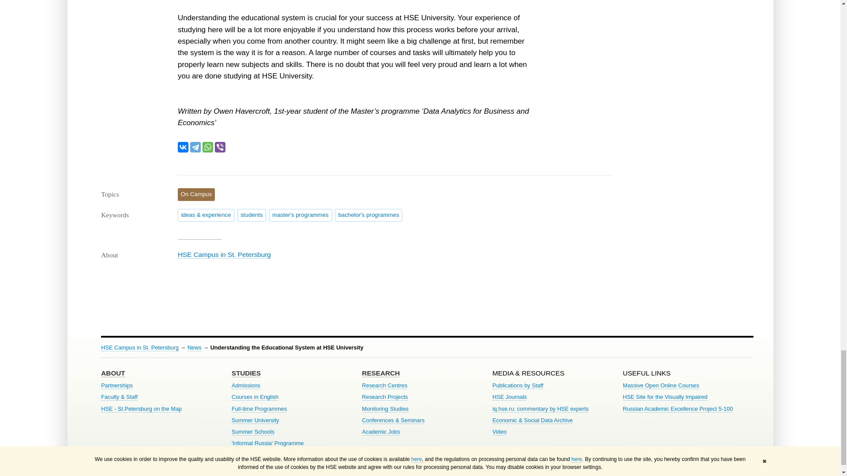 The width and height of the screenshot is (847, 476). I want to click on Telegram, so click(195, 147).